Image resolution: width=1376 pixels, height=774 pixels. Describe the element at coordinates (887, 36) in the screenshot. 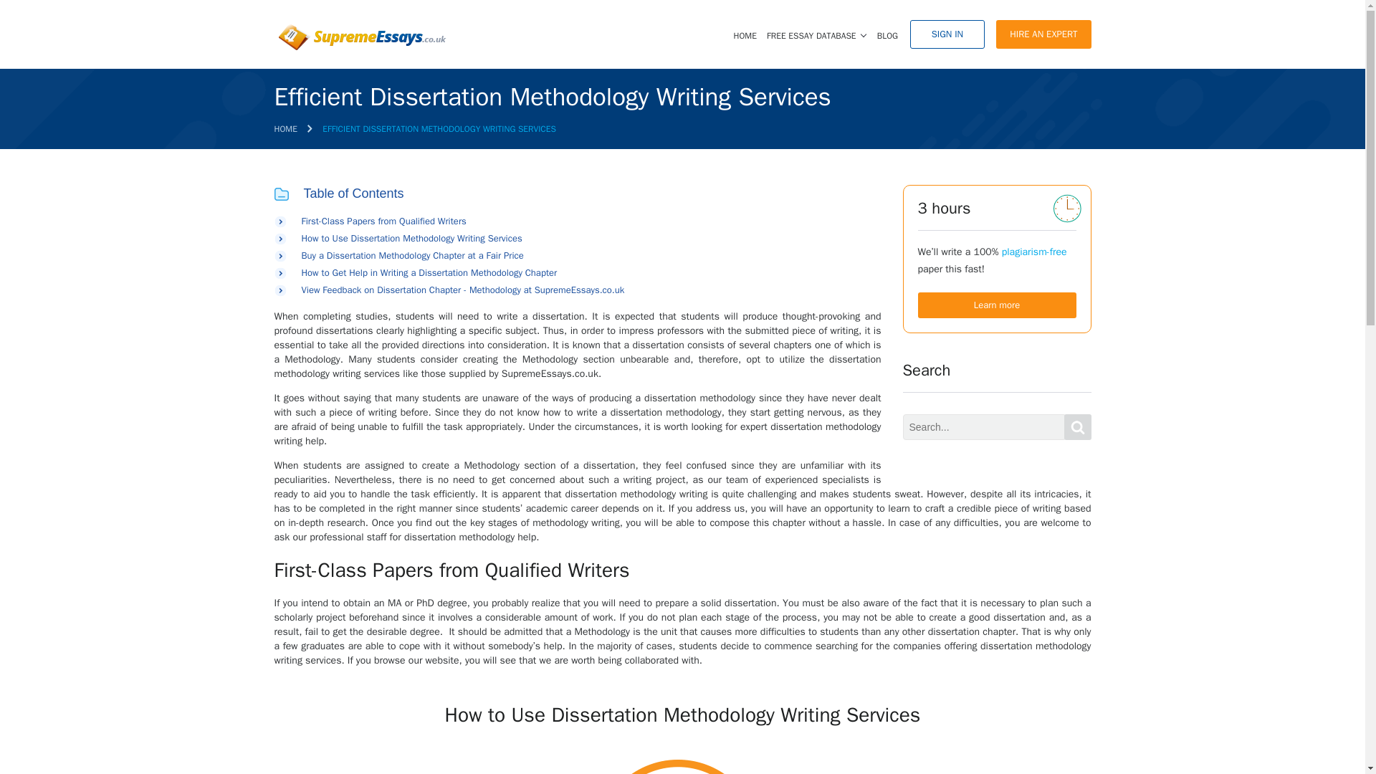

I see `BLOG` at that location.